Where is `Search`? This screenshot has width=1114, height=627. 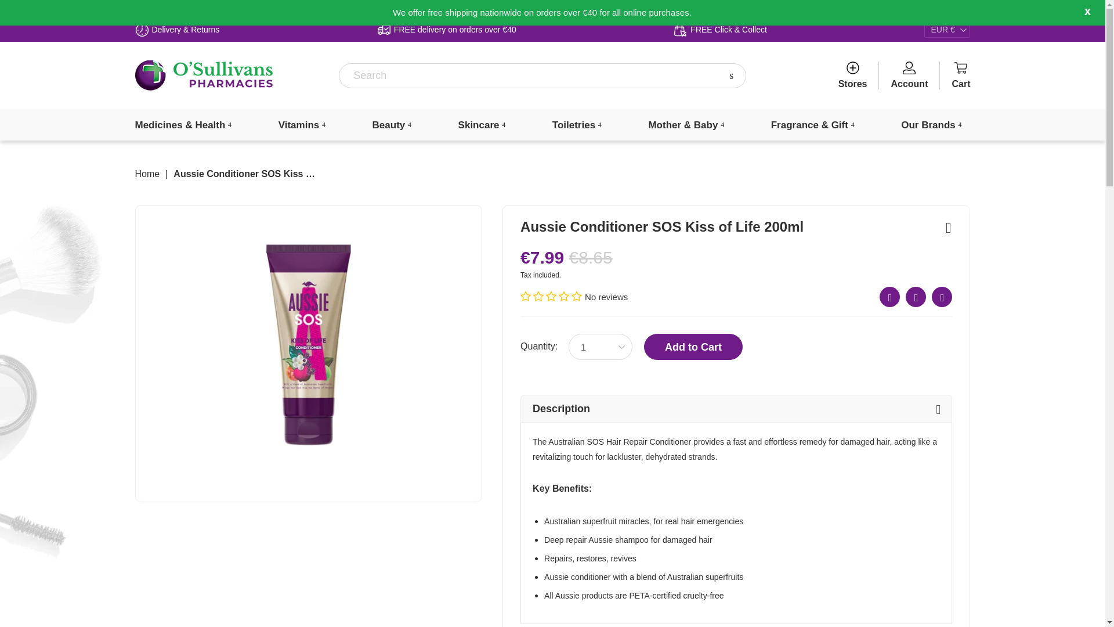
Search is located at coordinates (732, 75).